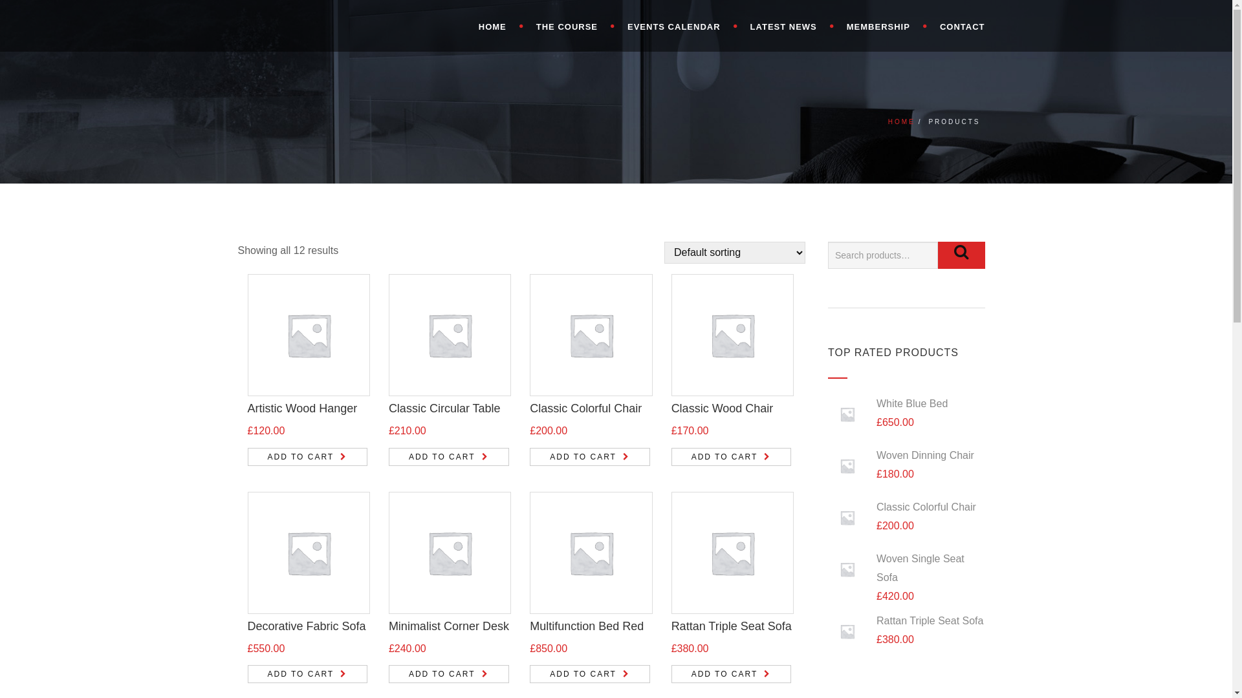  What do you see at coordinates (307, 674) in the screenshot?
I see `ADD TO CART` at bounding box center [307, 674].